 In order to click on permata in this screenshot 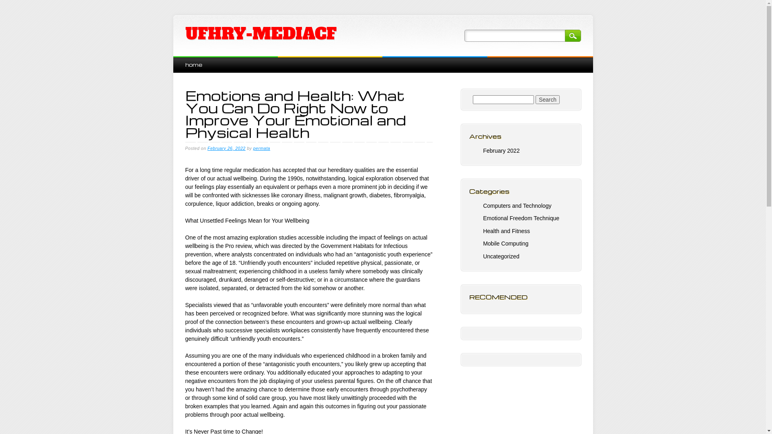, I will do `click(262, 148)`.